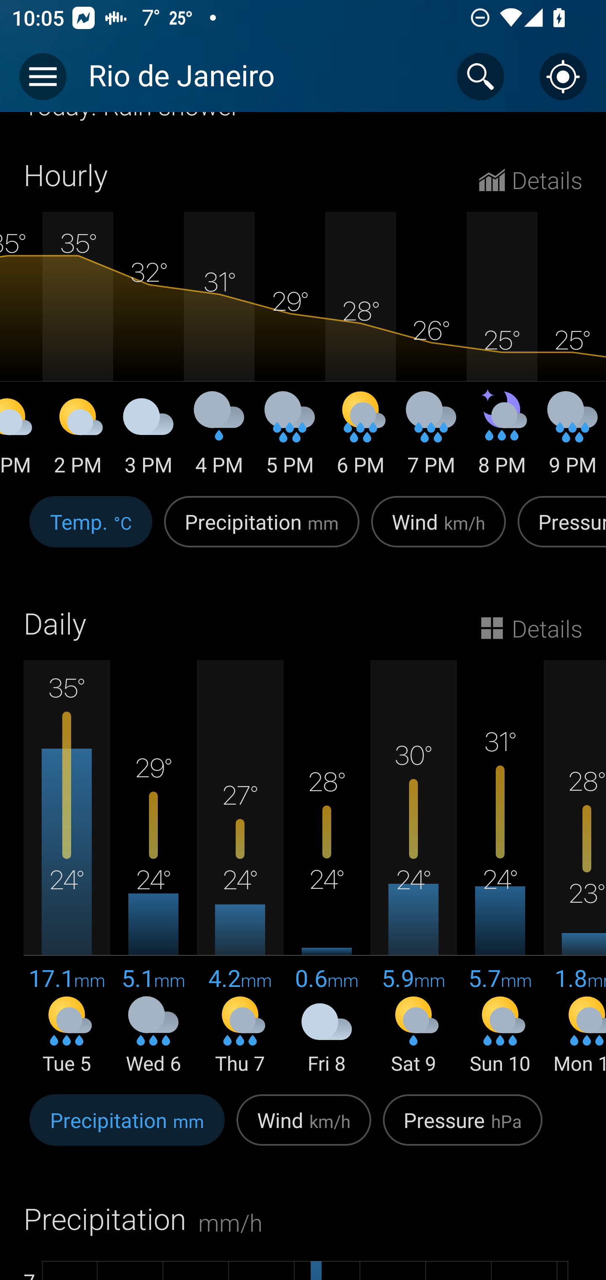 The width and height of the screenshot is (606, 1280). What do you see at coordinates (559, 531) in the screenshot?
I see `Pressure` at bounding box center [559, 531].